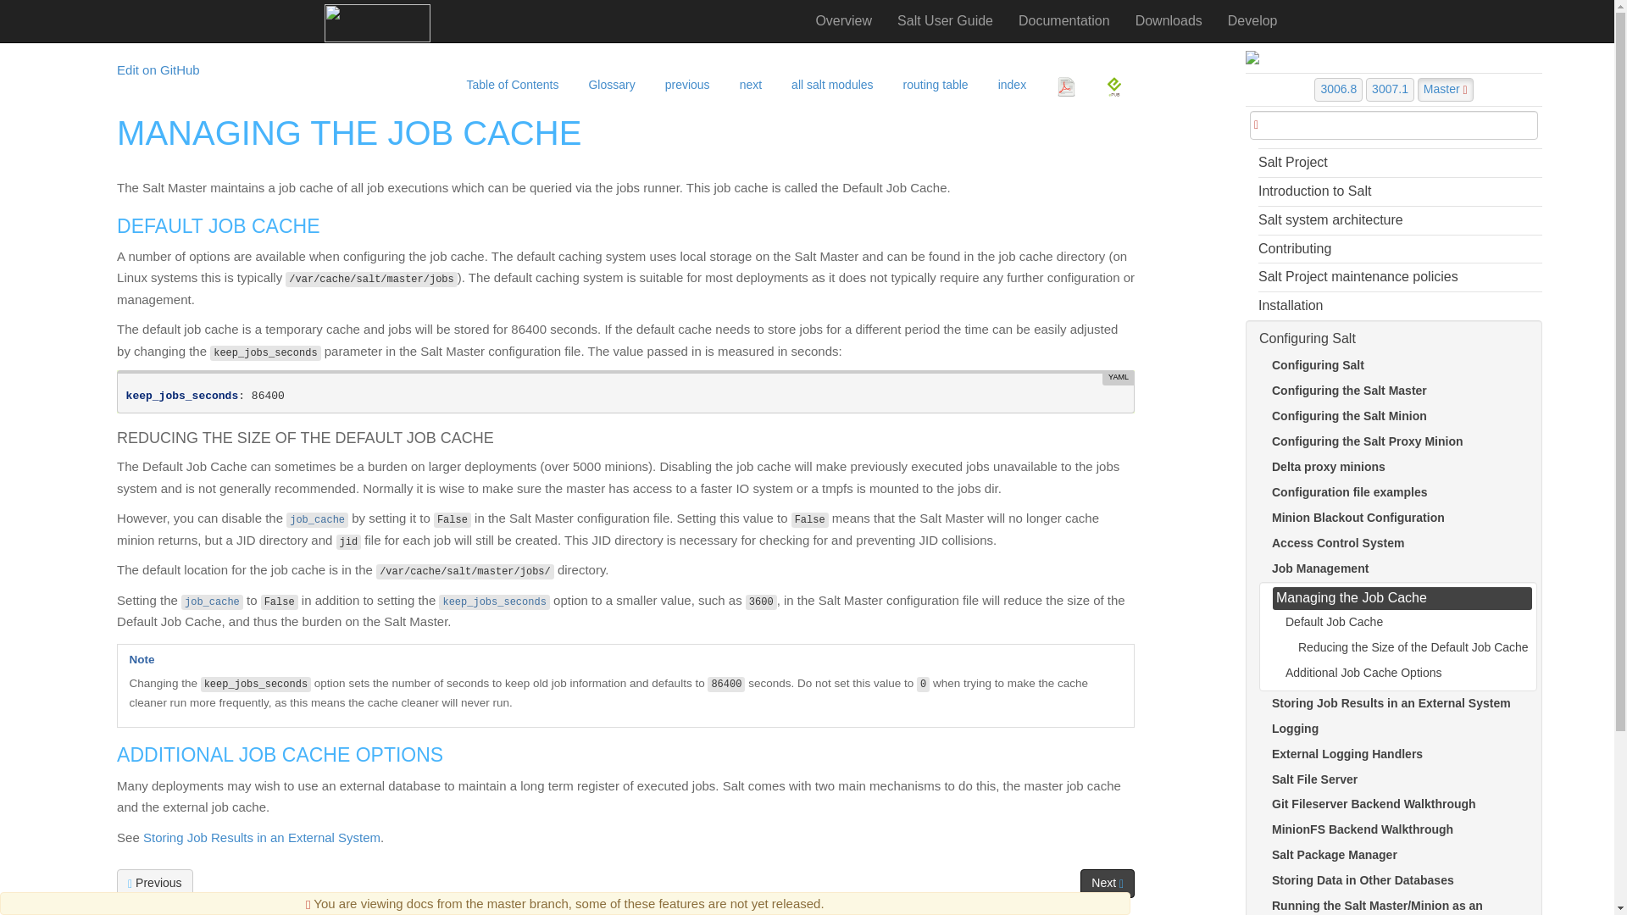 The width and height of the screenshot is (1627, 915). What do you see at coordinates (261, 837) in the screenshot?
I see `Storing Job Results in an External System` at bounding box center [261, 837].